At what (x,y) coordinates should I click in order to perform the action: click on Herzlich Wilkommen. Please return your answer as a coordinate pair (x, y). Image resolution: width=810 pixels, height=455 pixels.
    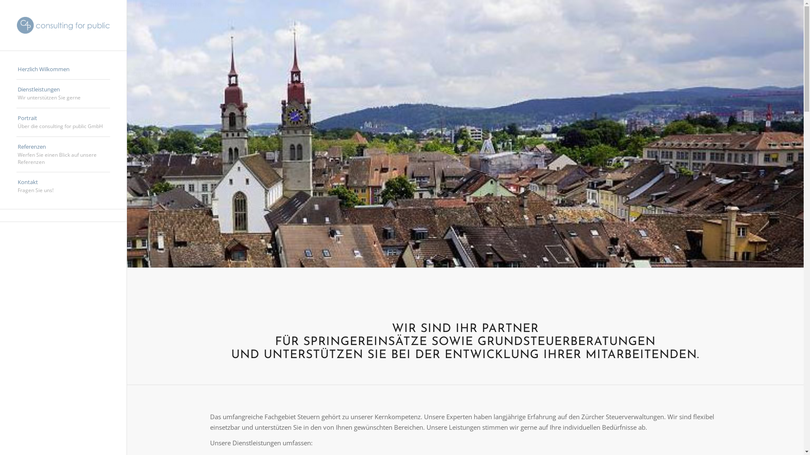
    Looking at the image, I should click on (63, 70).